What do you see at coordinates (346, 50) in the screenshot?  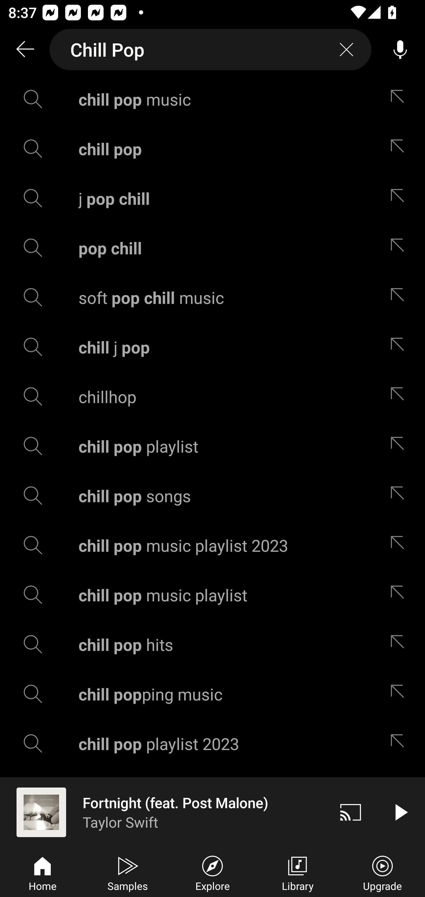 I see `Clear search` at bounding box center [346, 50].